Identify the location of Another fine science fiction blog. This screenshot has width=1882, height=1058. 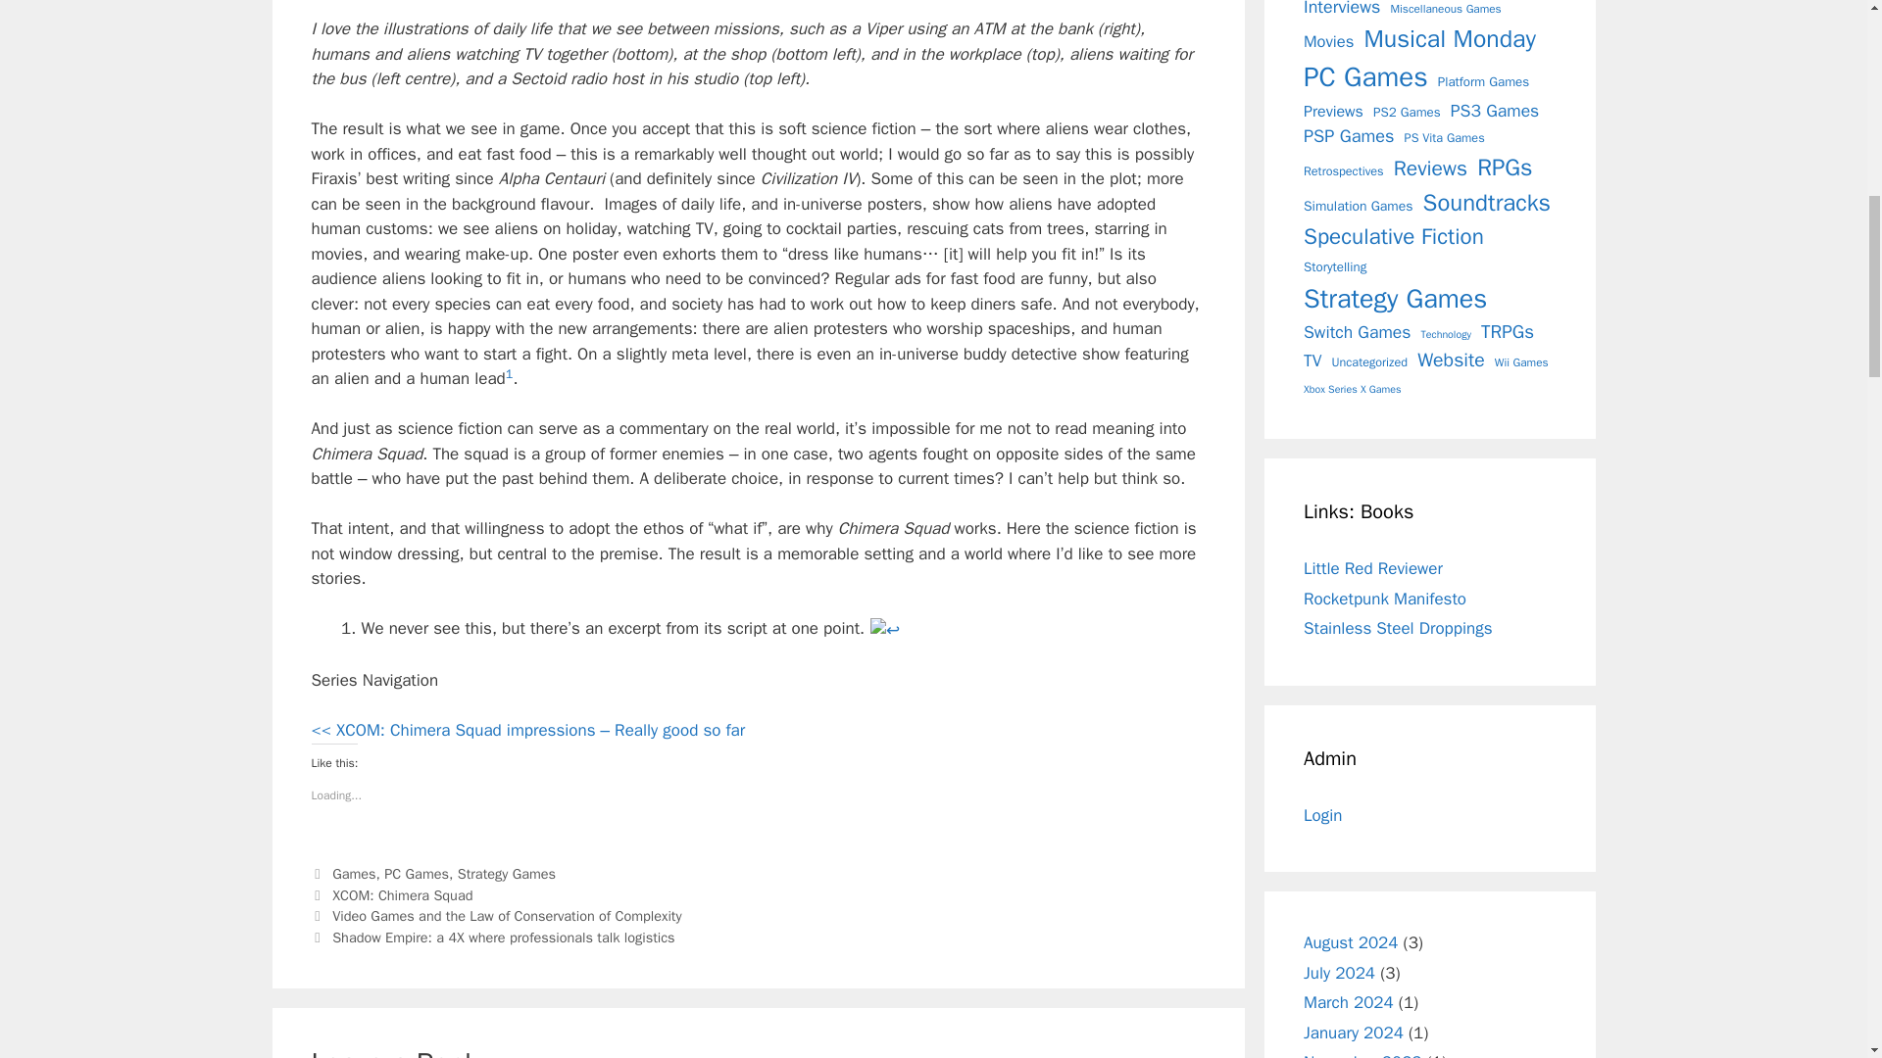
(1398, 628).